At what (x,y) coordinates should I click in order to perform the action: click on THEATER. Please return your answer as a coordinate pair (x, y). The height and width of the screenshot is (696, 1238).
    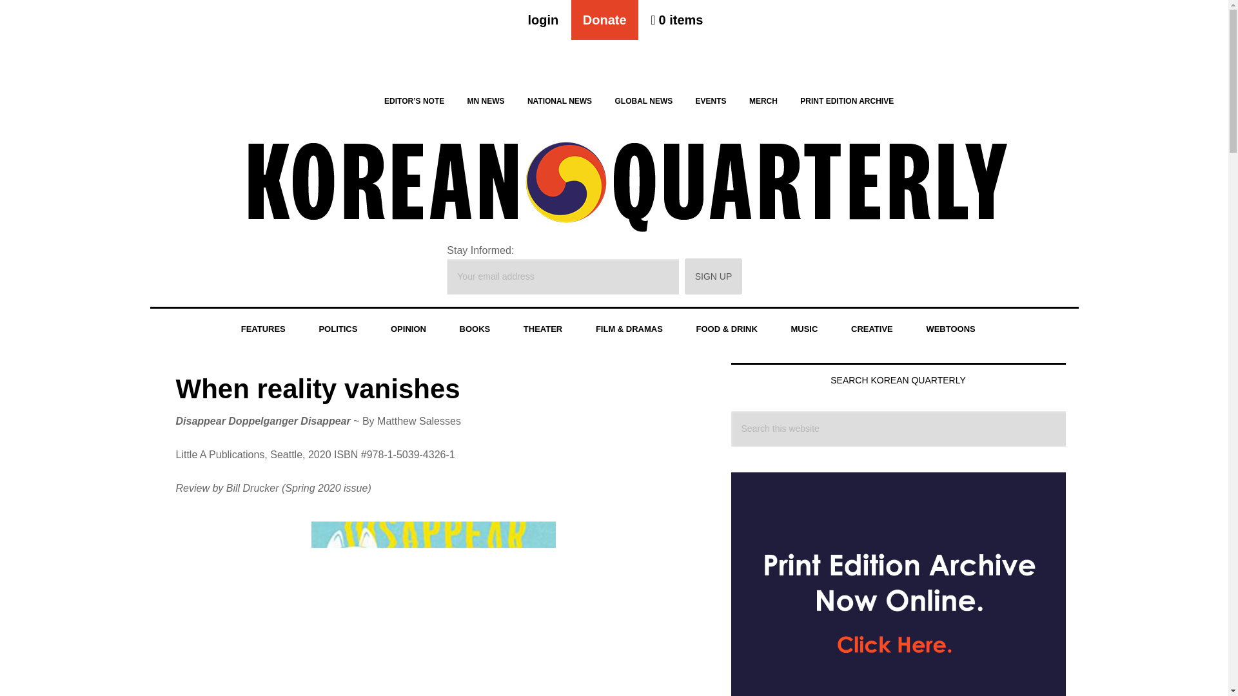
    Looking at the image, I should click on (543, 329).